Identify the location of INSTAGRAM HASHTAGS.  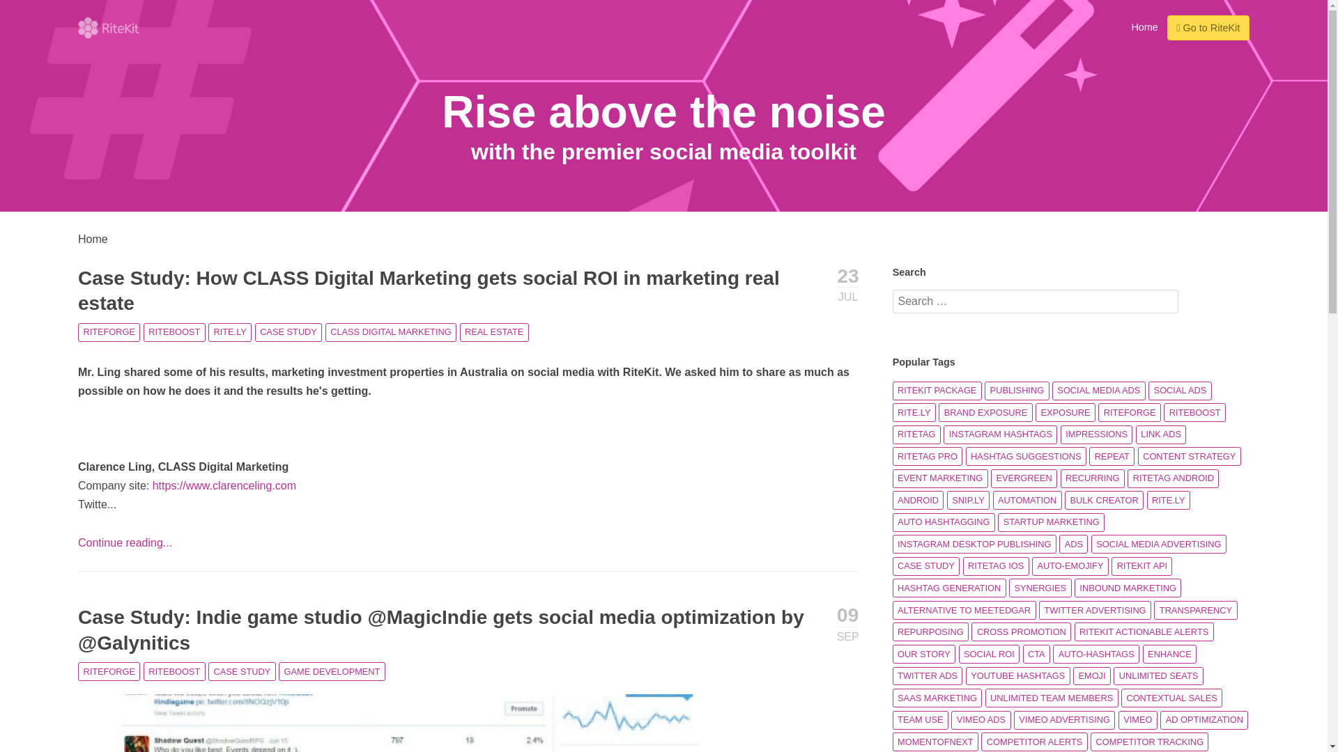
(999, 434).